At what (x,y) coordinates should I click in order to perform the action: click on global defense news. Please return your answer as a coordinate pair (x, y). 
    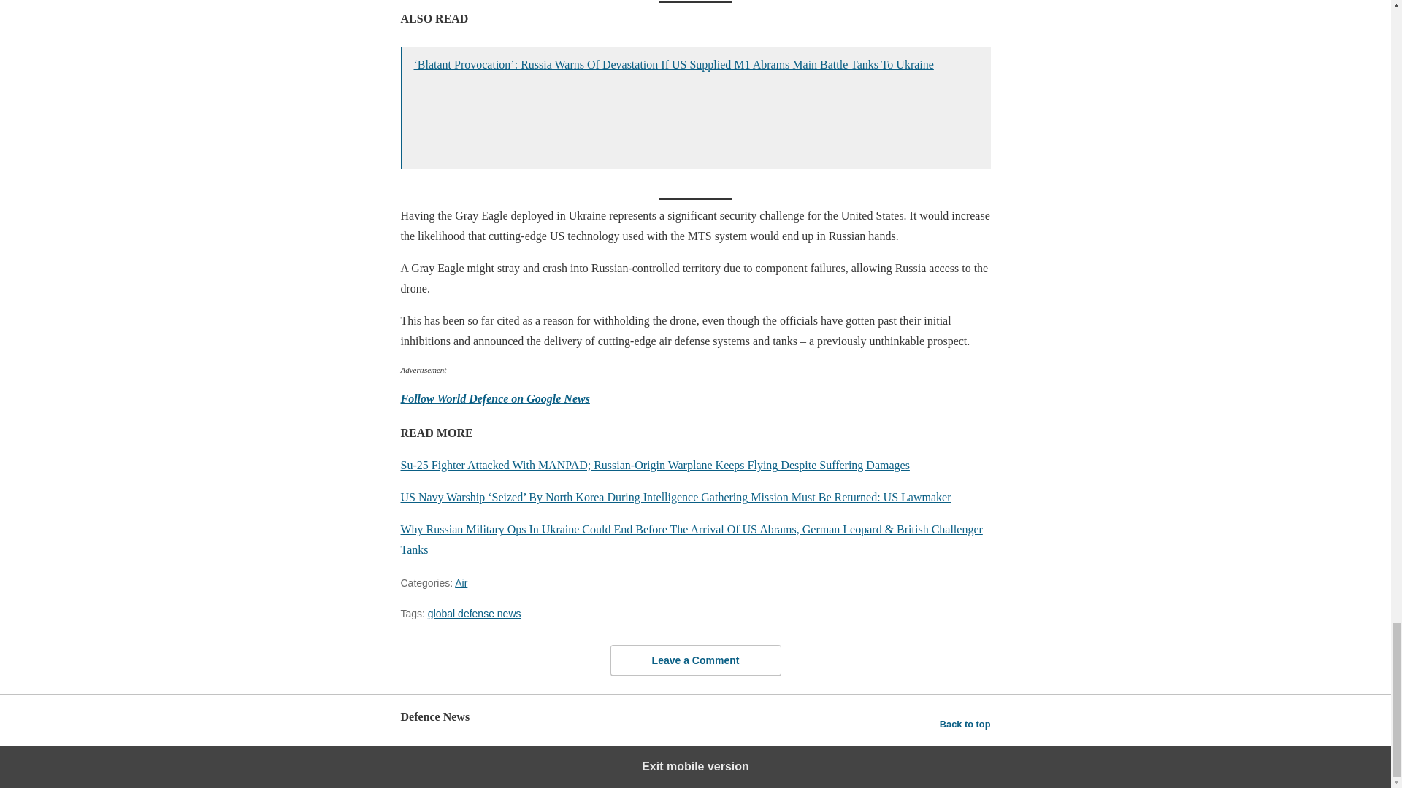
    Looking at the image, I should click on (475, 613).